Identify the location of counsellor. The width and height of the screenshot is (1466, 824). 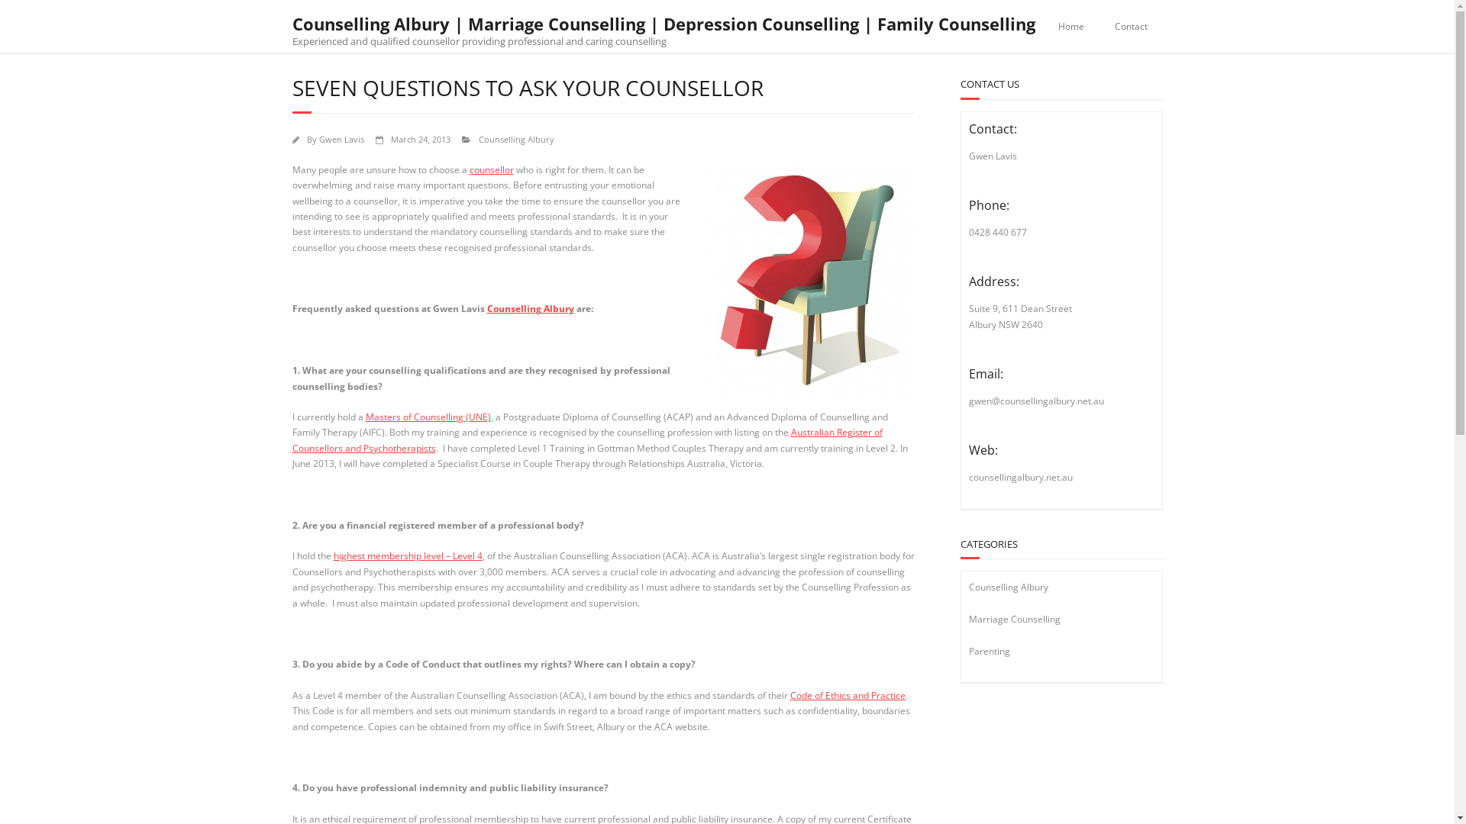
(491, 169).